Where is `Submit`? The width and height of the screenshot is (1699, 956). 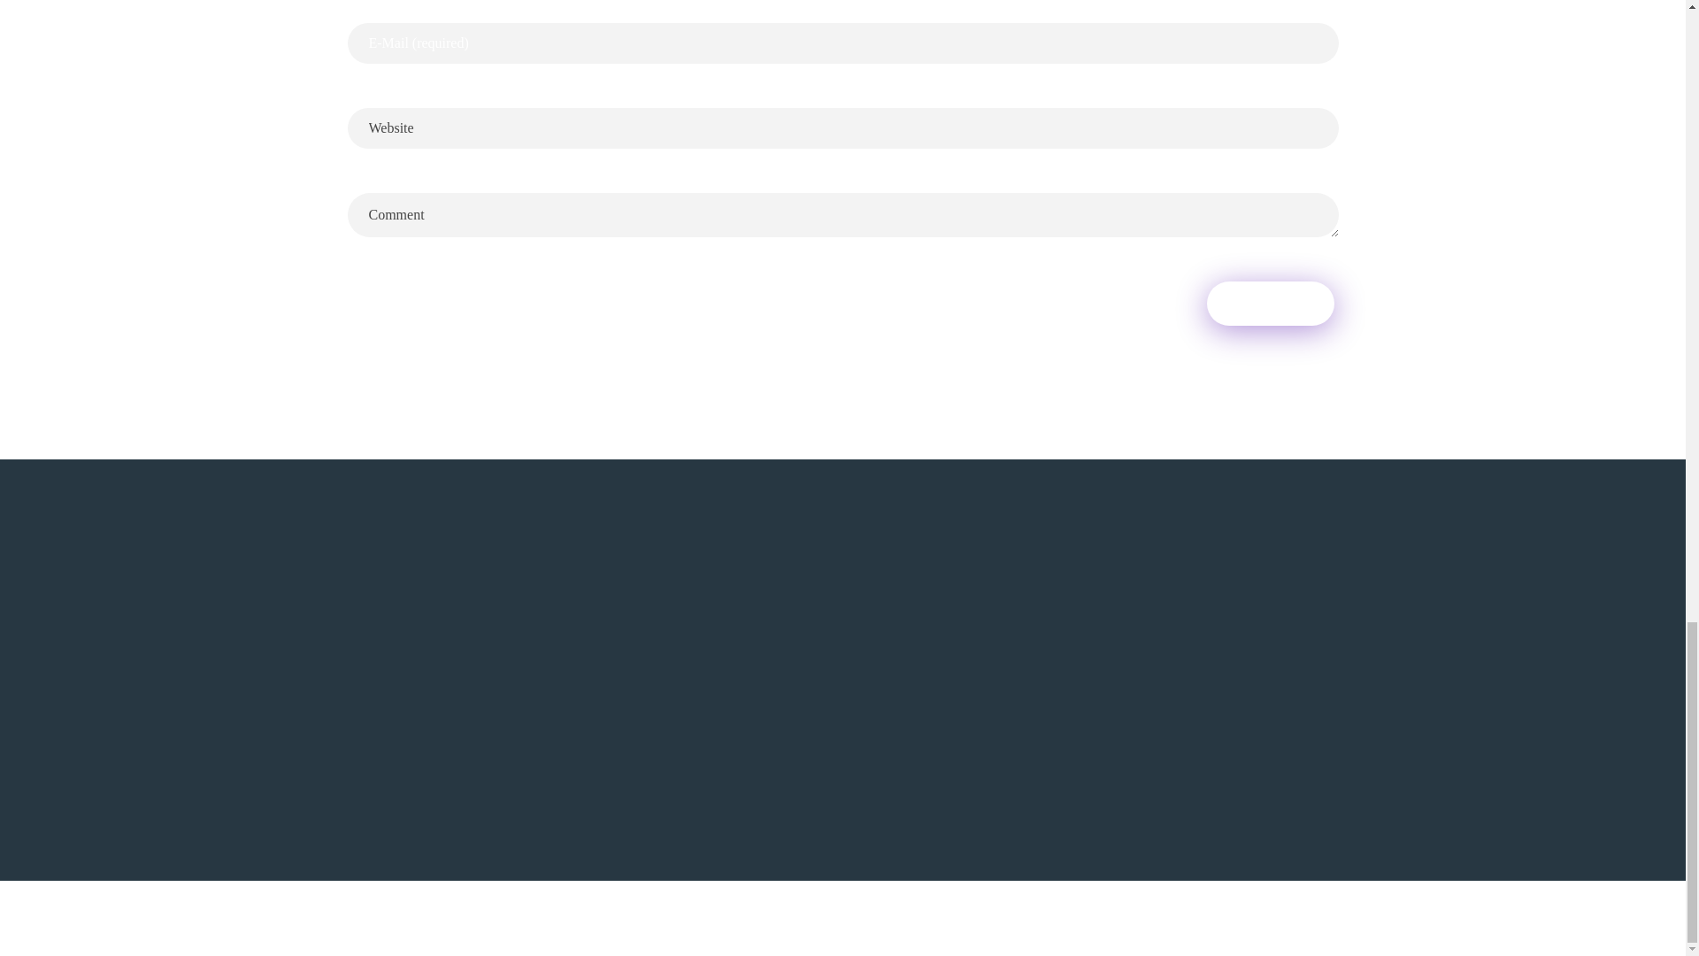
Submit is located at coordinates (1270, 303).